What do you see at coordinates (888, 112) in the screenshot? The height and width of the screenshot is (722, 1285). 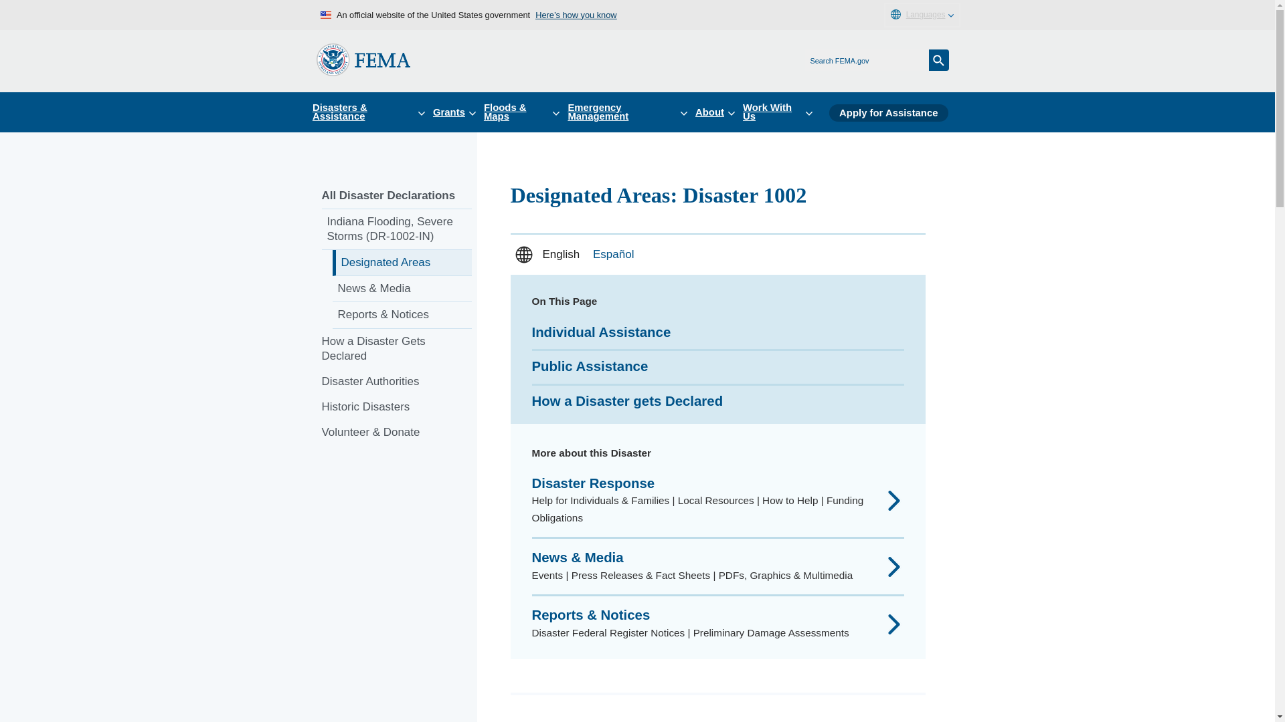 I see `Apply for Assistance` at bounding box center [888, 112].